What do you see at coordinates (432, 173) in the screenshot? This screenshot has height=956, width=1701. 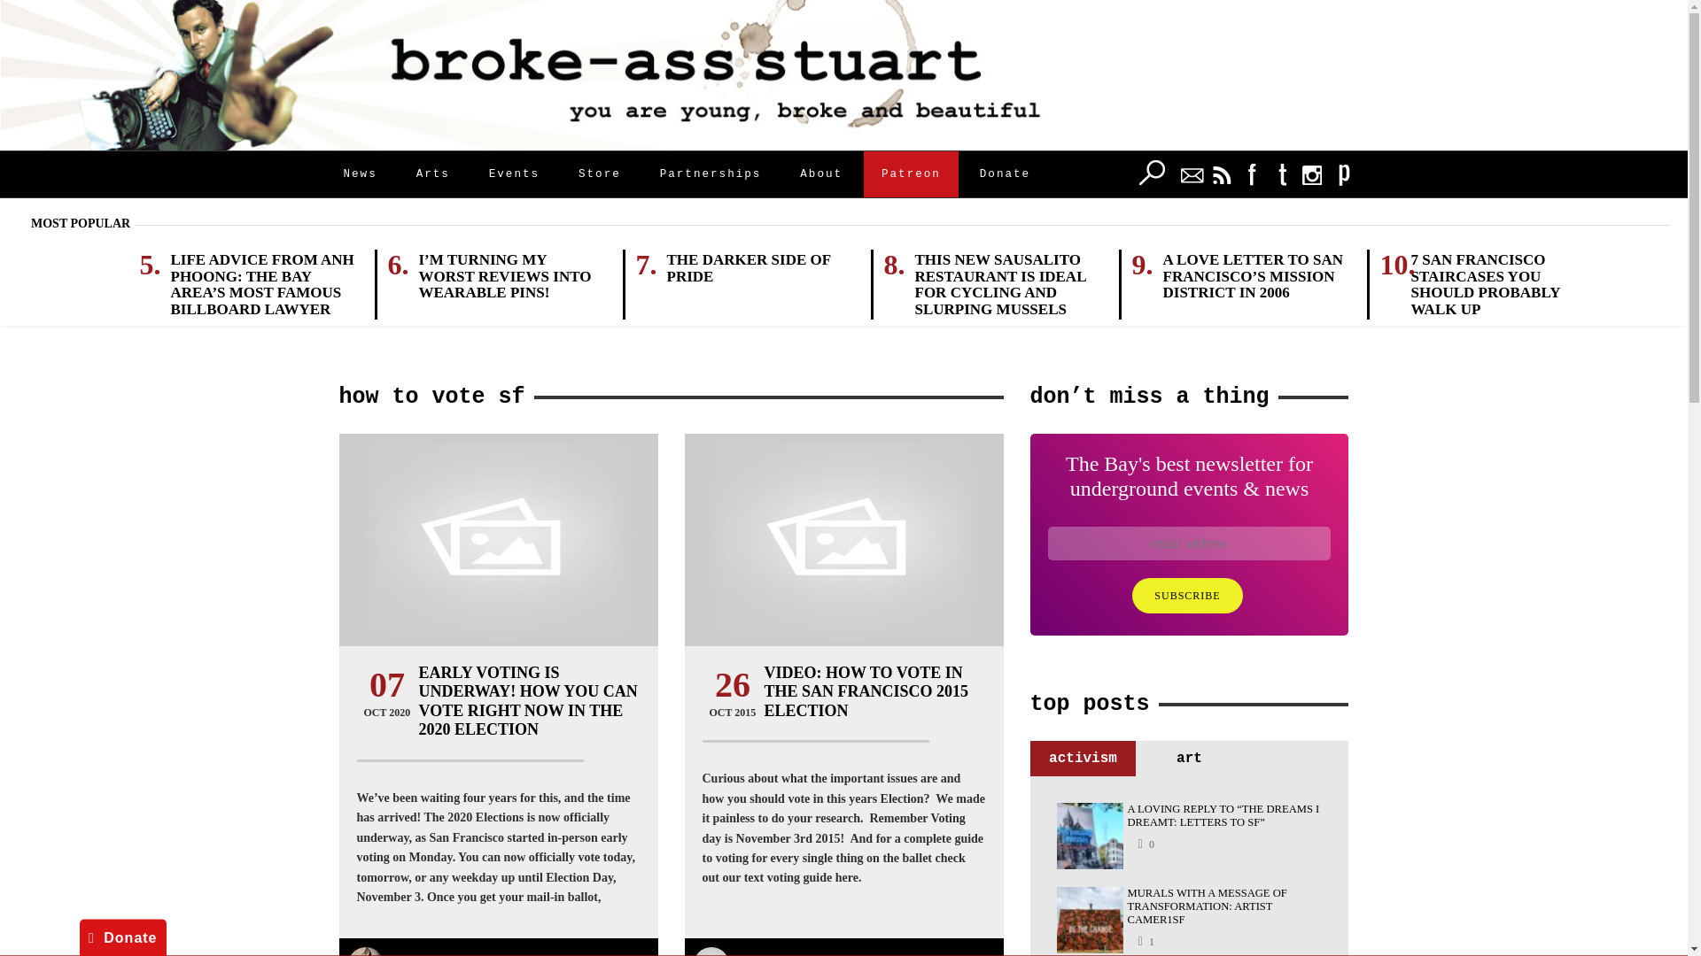 I see `Arts` at bounding box center [432, 173].